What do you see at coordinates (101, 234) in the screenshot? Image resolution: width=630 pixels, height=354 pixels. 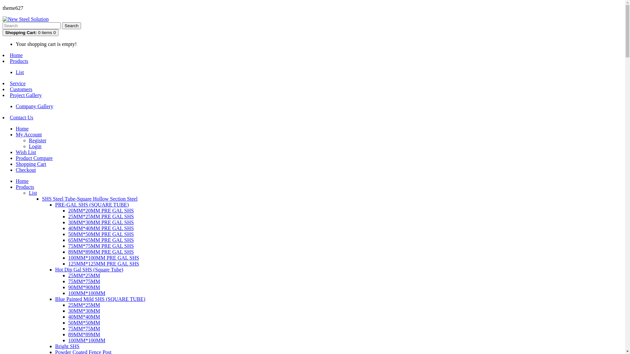 I see `50MM*50MM PRE GAL SHS` at bounding box center [101, 234].